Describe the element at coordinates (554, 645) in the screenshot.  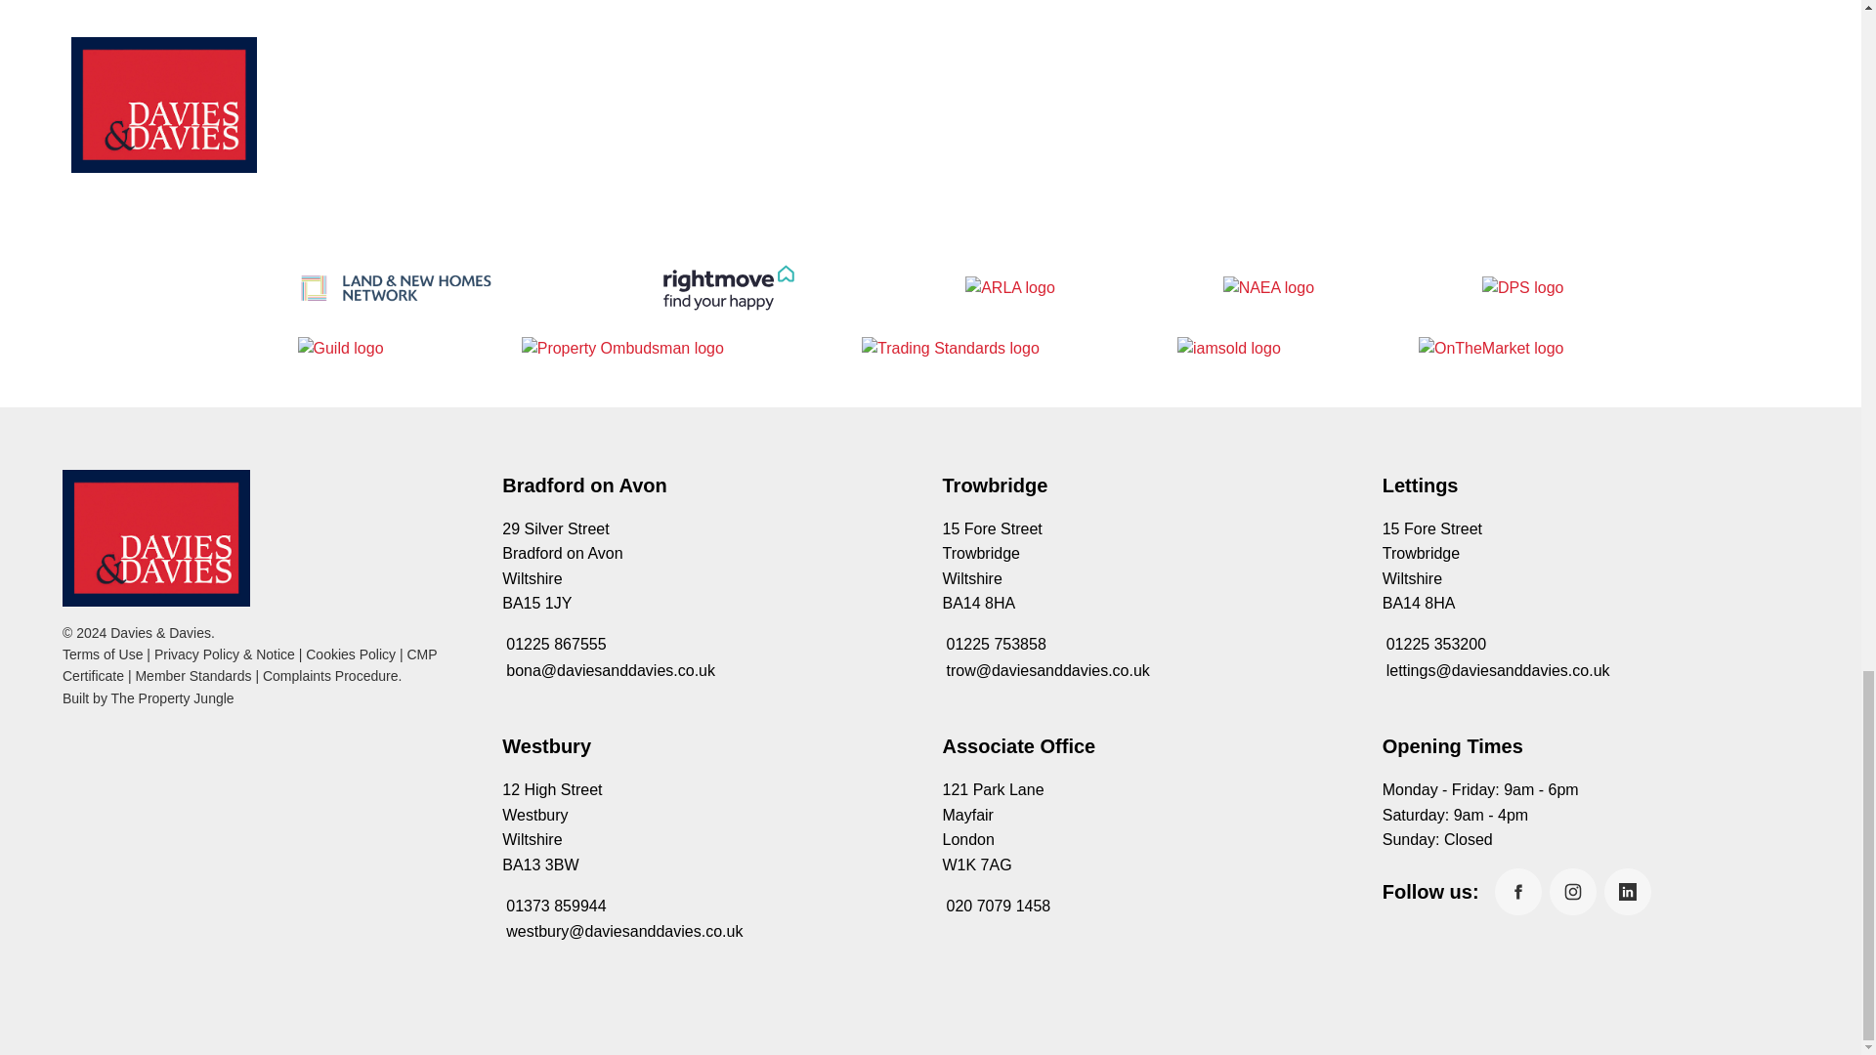
I see `01225 867555` at that location.